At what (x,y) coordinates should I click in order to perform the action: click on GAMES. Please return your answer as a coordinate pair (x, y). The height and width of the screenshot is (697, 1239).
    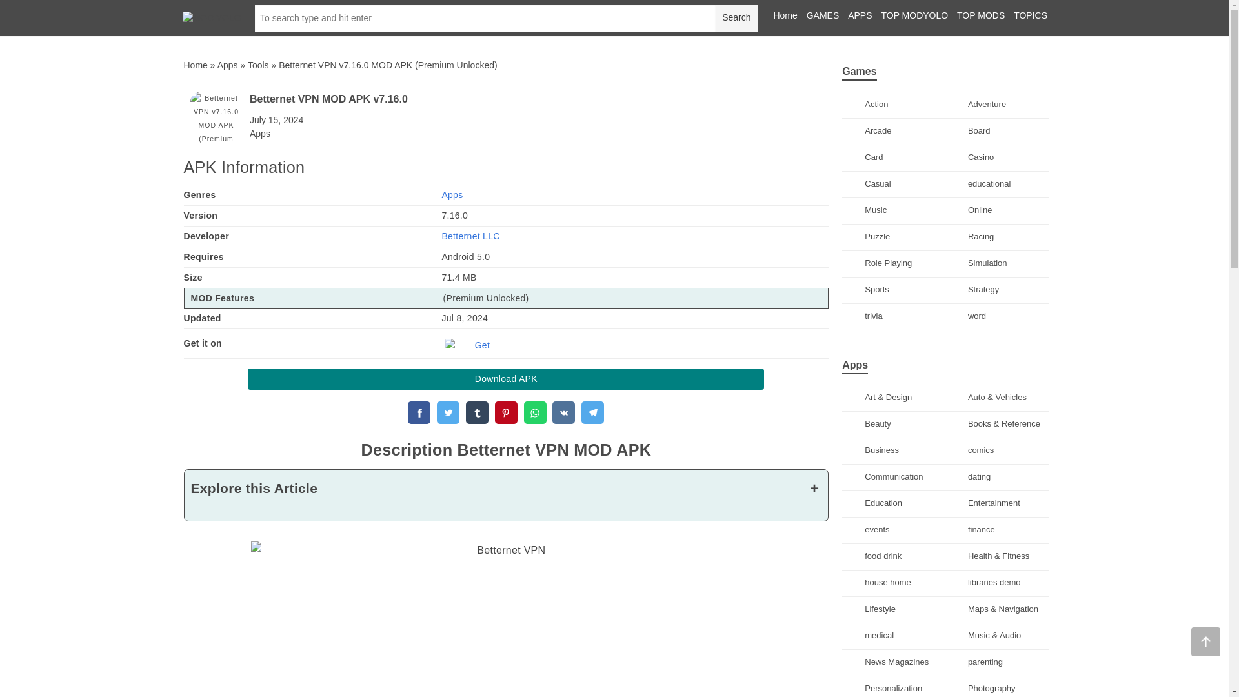
    Looking at the image, I should click on (823, 15).